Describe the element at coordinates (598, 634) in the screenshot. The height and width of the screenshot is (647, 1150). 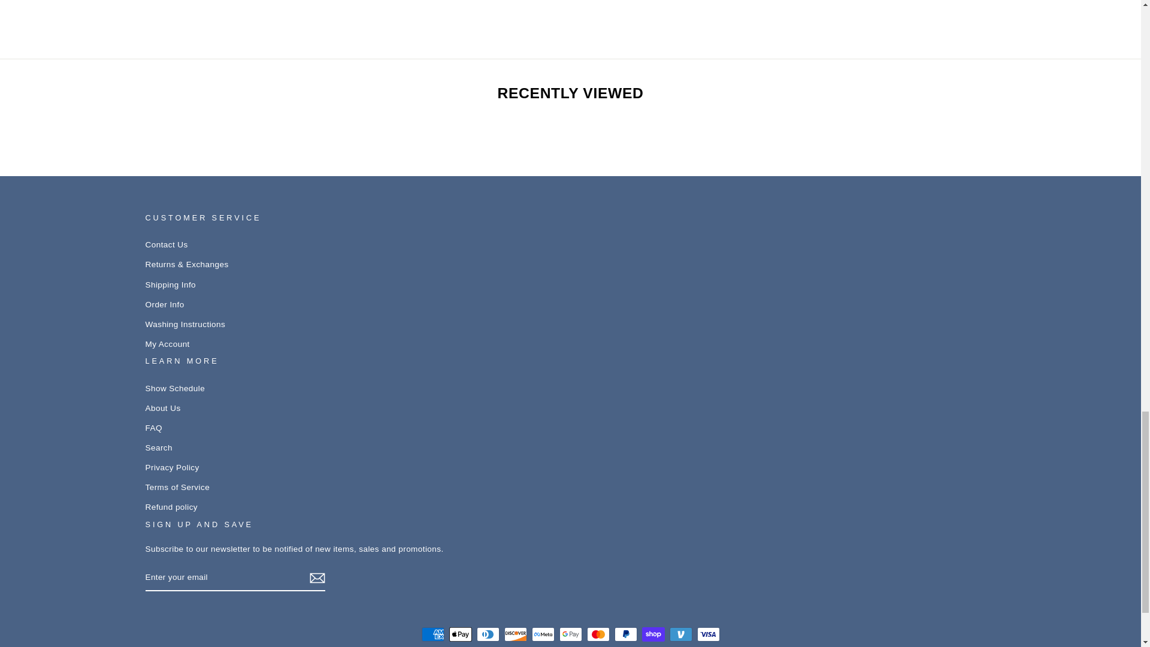
I see `Mastercard` at that location.